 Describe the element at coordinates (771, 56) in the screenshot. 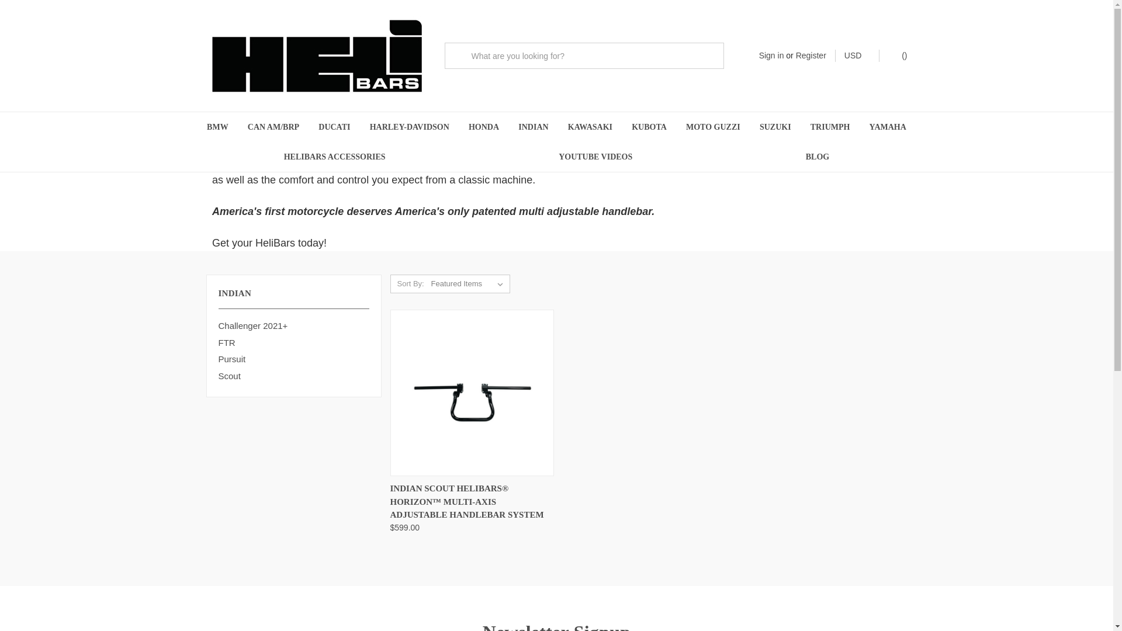

I see `Sign in` at that location.